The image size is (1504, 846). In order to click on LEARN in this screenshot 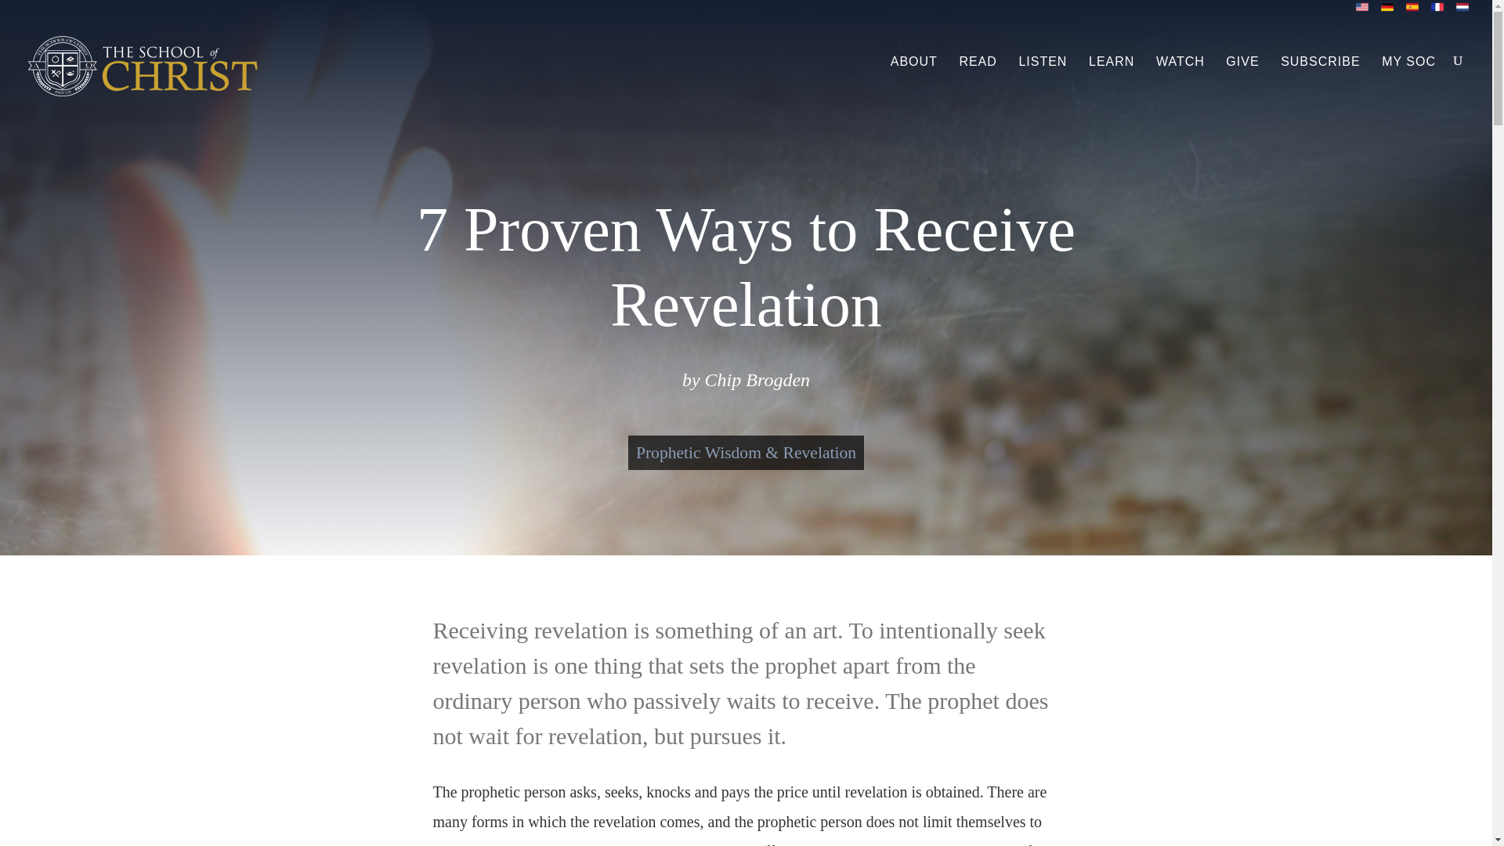, I will do `click(1111, 74)`.